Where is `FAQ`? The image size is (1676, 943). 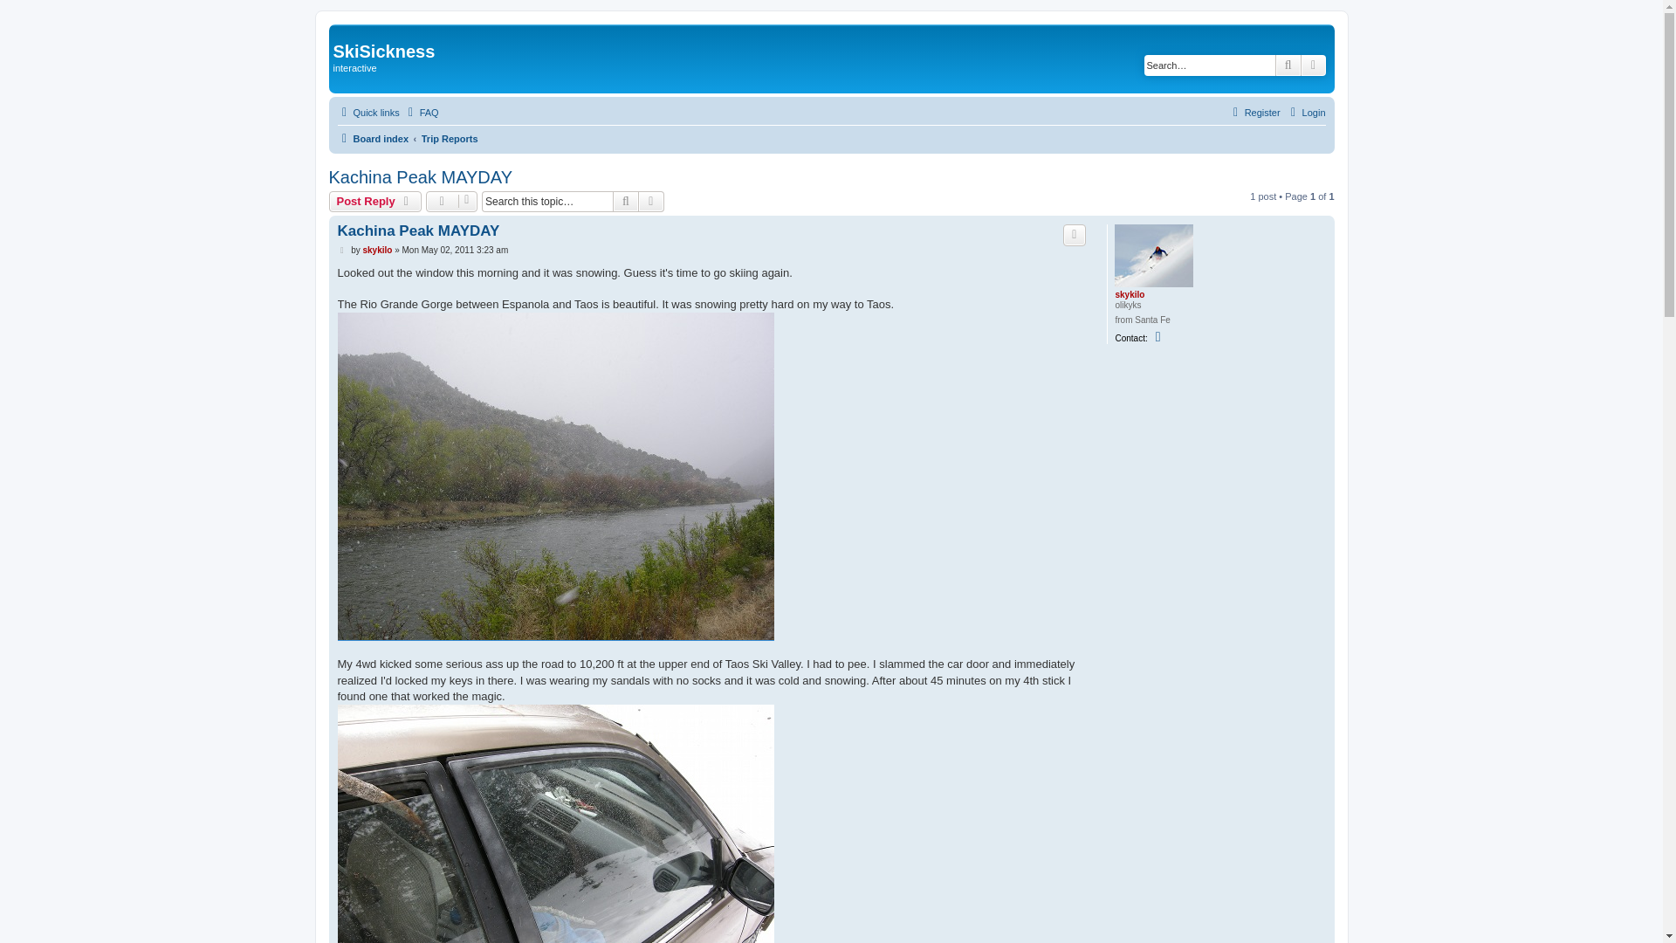 FAQ is located at coordinates (421, 112).